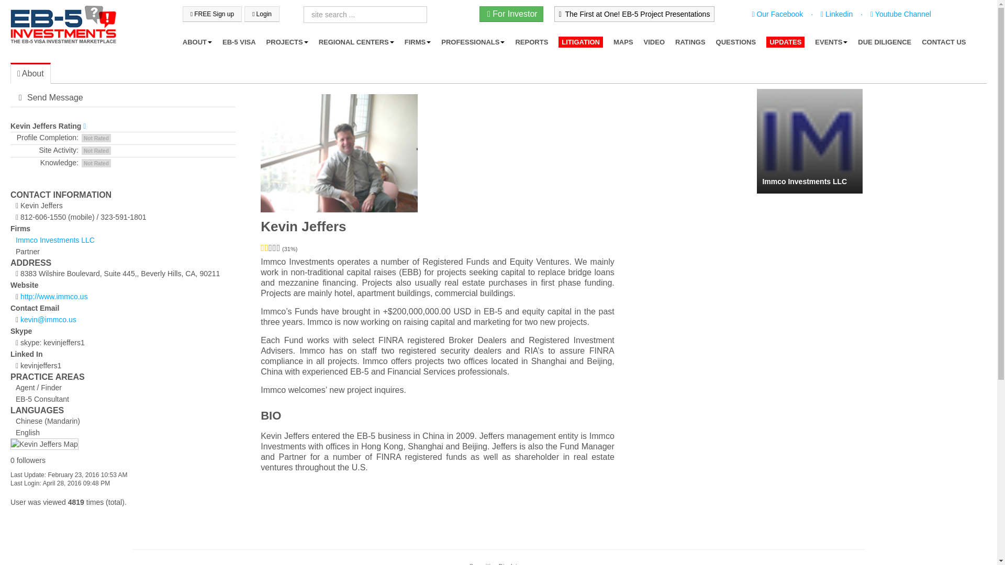 The width and height of the screenshot is (1005, 565). What do you see at coordinates (262, 14) in the screenshot?
I see `Login` at bounding box center [262, 14].